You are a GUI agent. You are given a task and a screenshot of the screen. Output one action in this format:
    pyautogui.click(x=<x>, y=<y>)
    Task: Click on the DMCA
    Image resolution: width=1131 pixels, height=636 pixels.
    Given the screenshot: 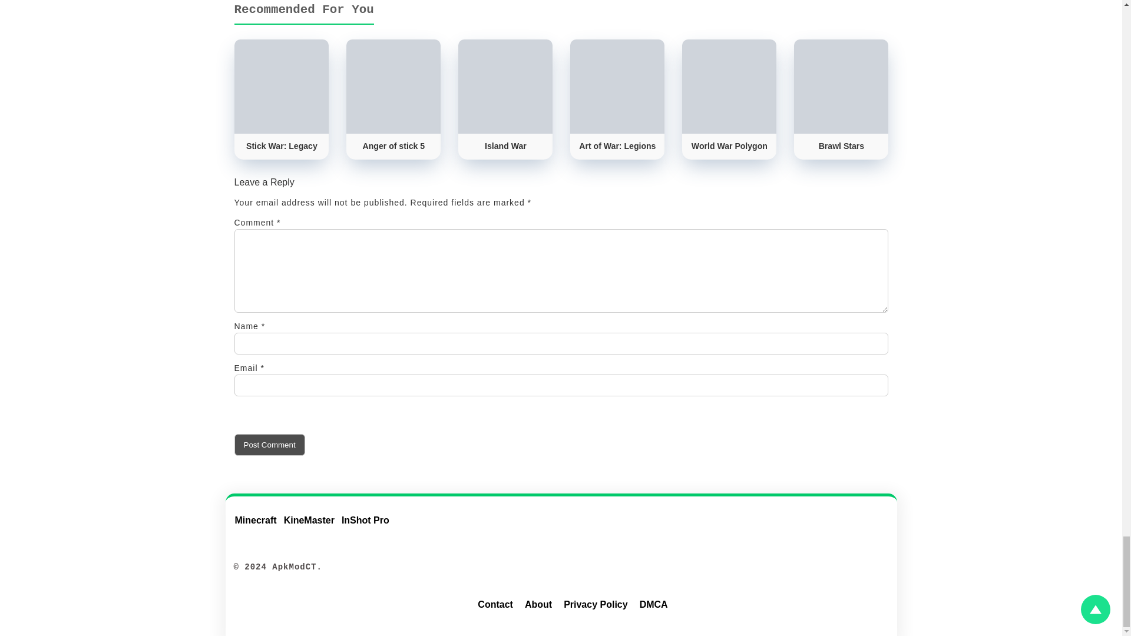 What is the action you would take?
    pyautogui.click(x=654, y=607)
    